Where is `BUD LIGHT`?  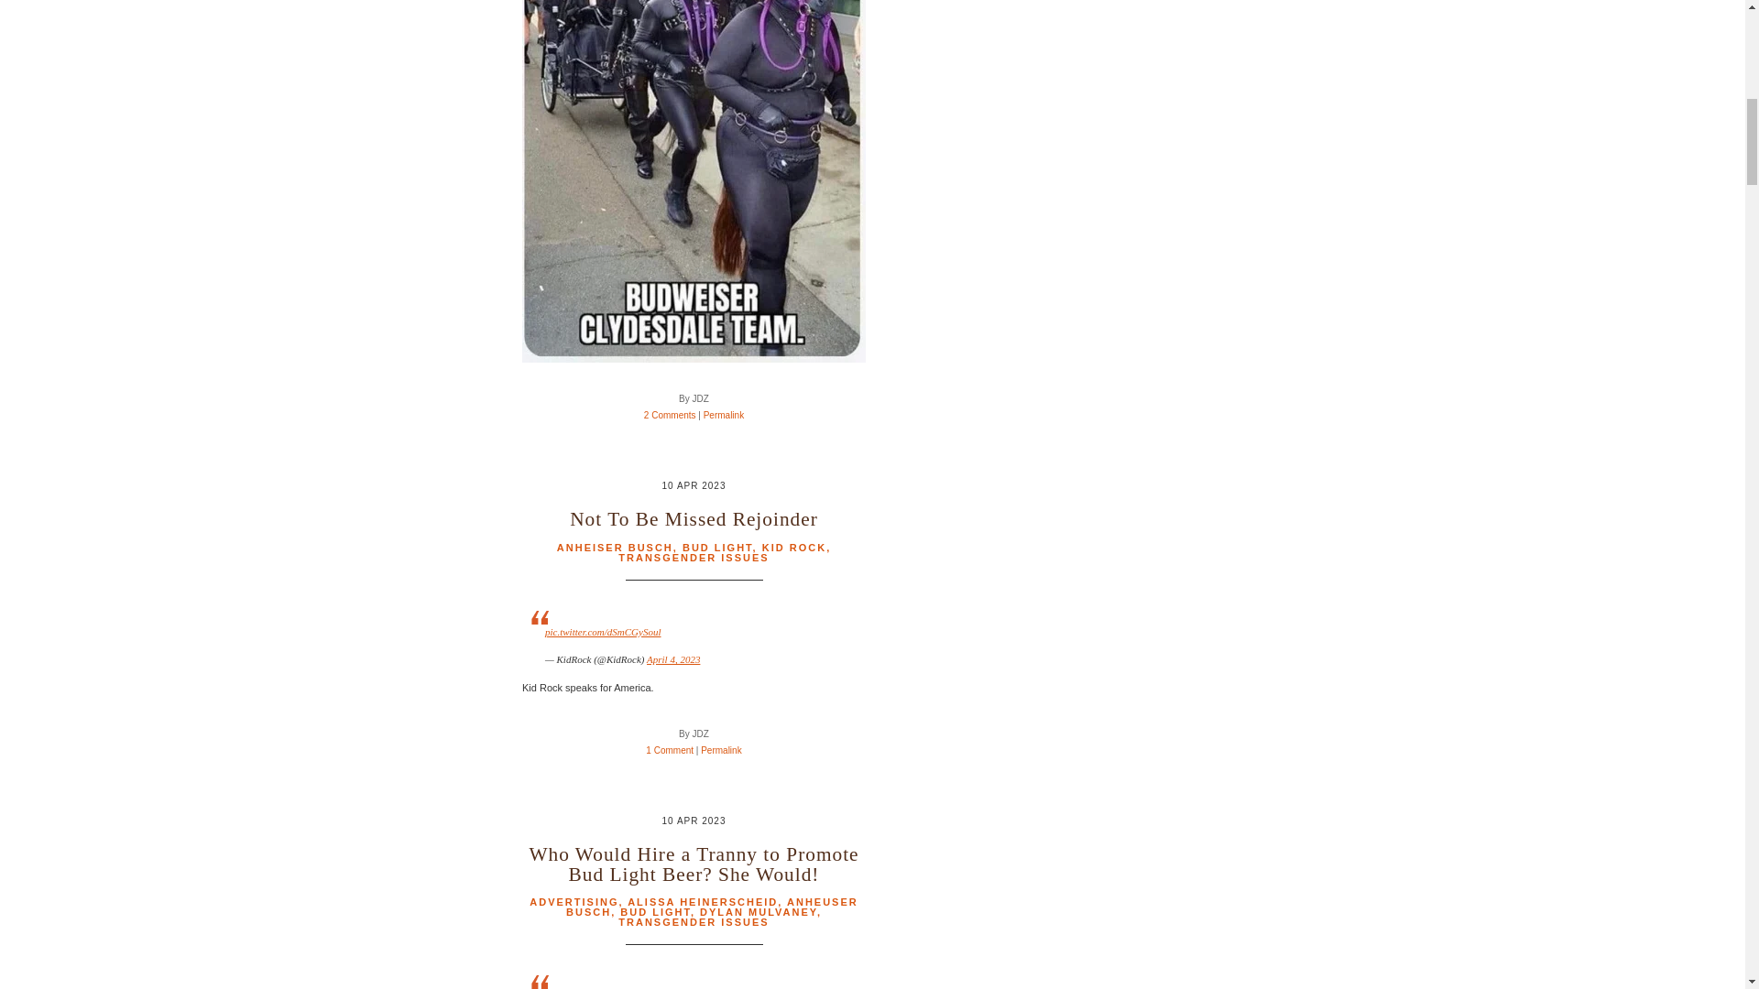
BUD LIGHT is located at coordinates (656, 912).